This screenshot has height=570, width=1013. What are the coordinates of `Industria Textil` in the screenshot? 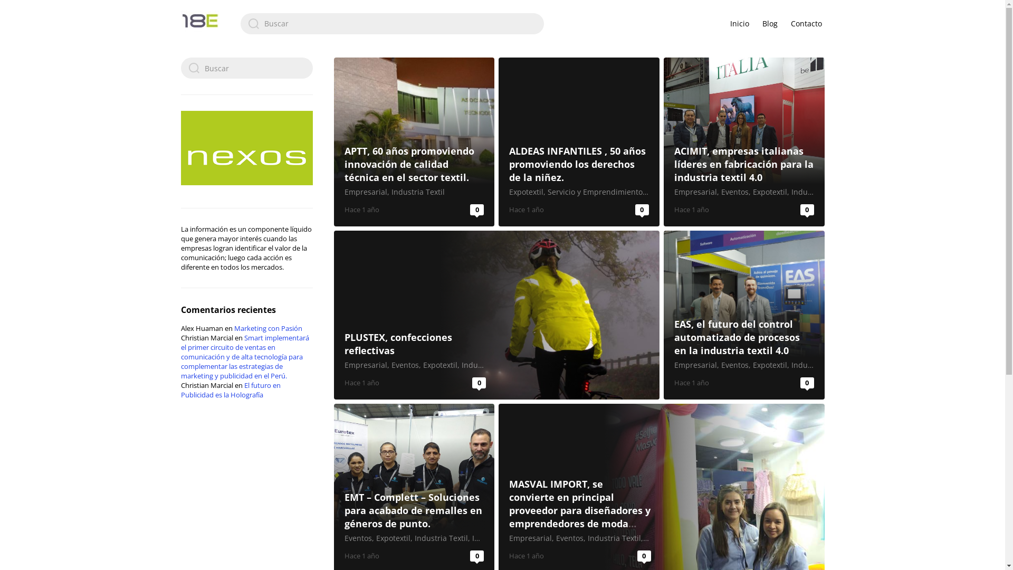 It's located at (818, 192).